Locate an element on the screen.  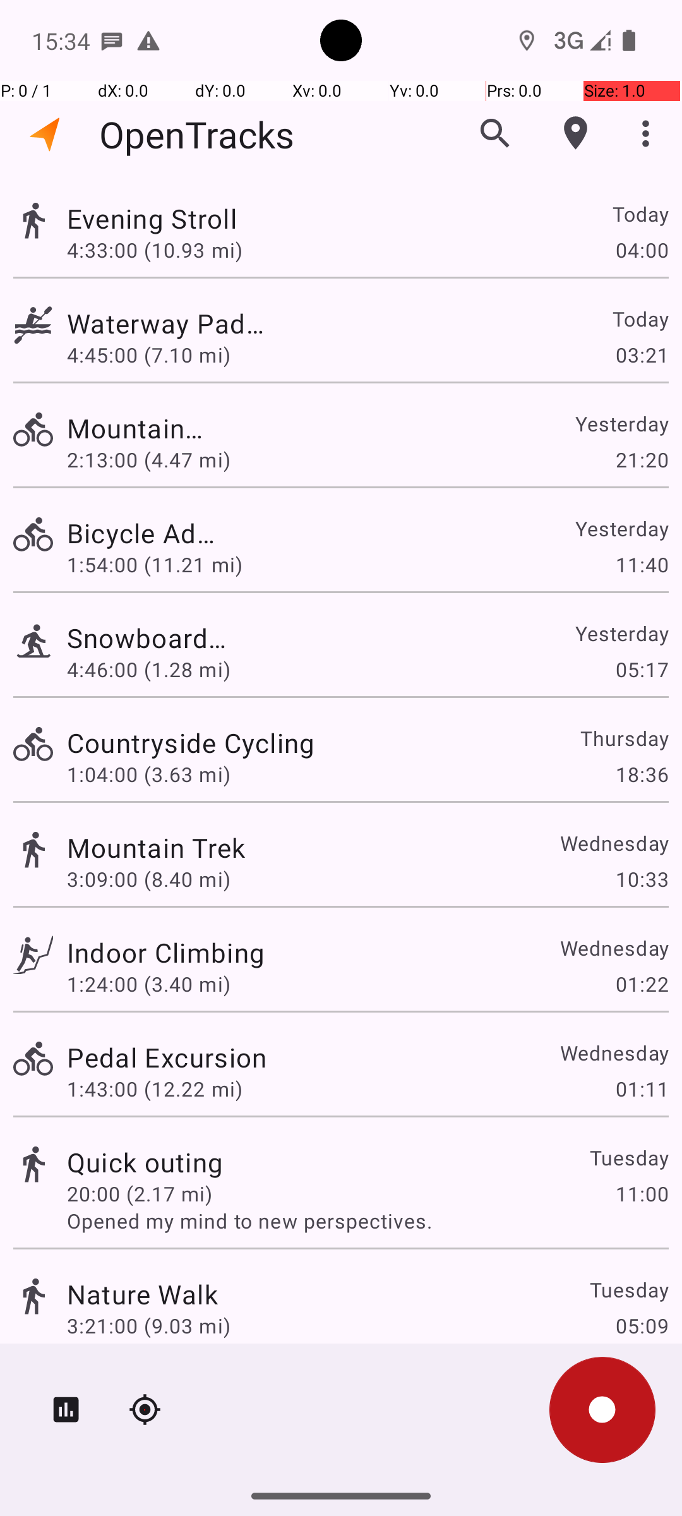
Quick outing is located at coordinates (145, 1162).